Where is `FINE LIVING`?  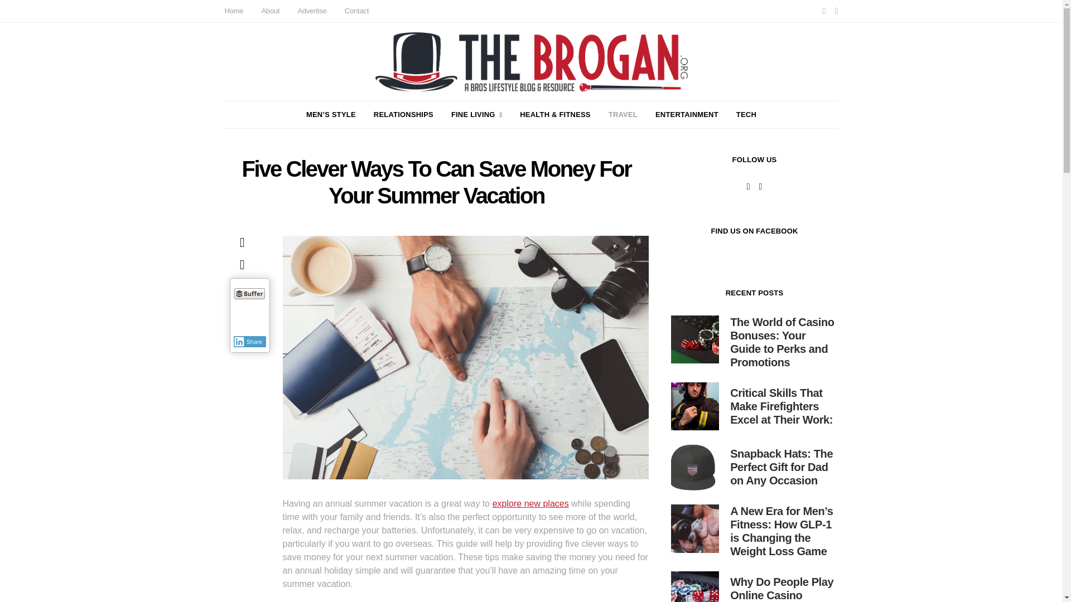 FINE LIVING is located at coordinates (476, 115).